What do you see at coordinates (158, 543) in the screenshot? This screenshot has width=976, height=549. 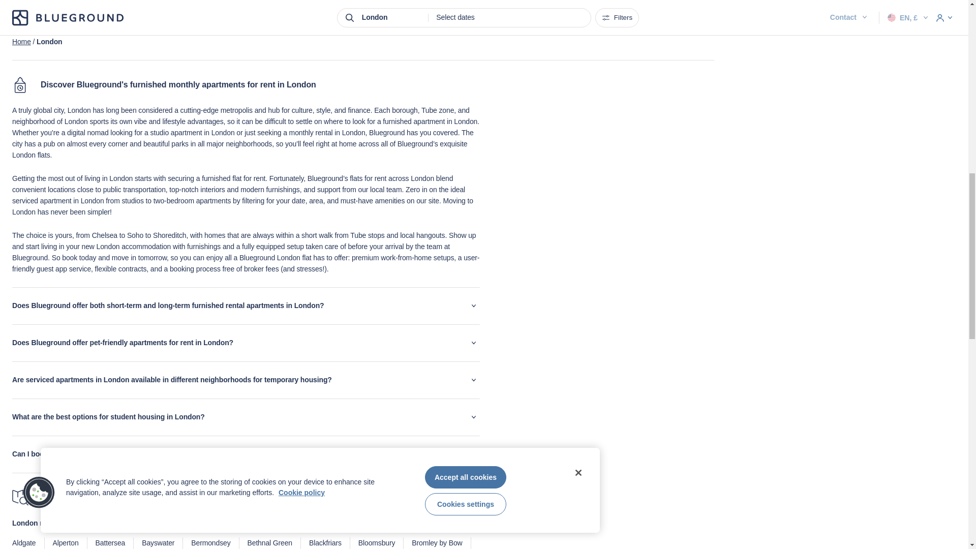 I see `Bayswater` at bounding box center [158, 543].